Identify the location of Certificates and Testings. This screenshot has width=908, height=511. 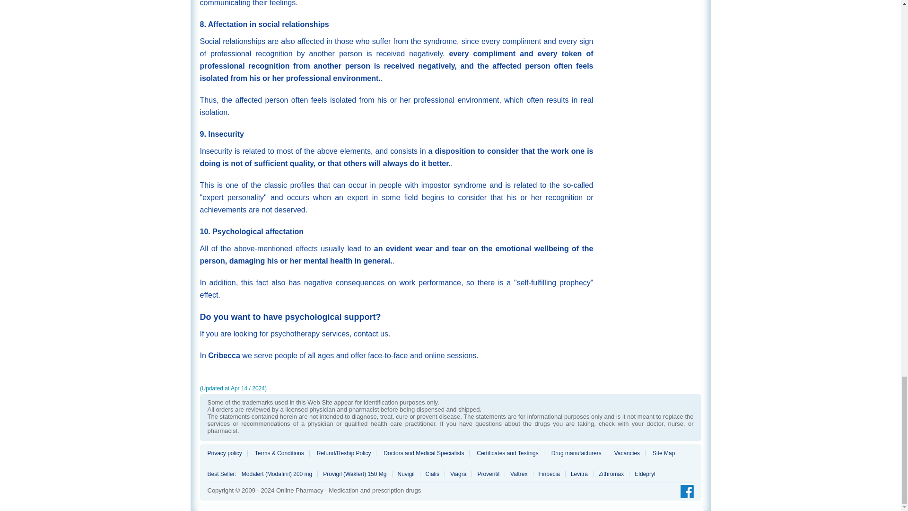
(507, 453).